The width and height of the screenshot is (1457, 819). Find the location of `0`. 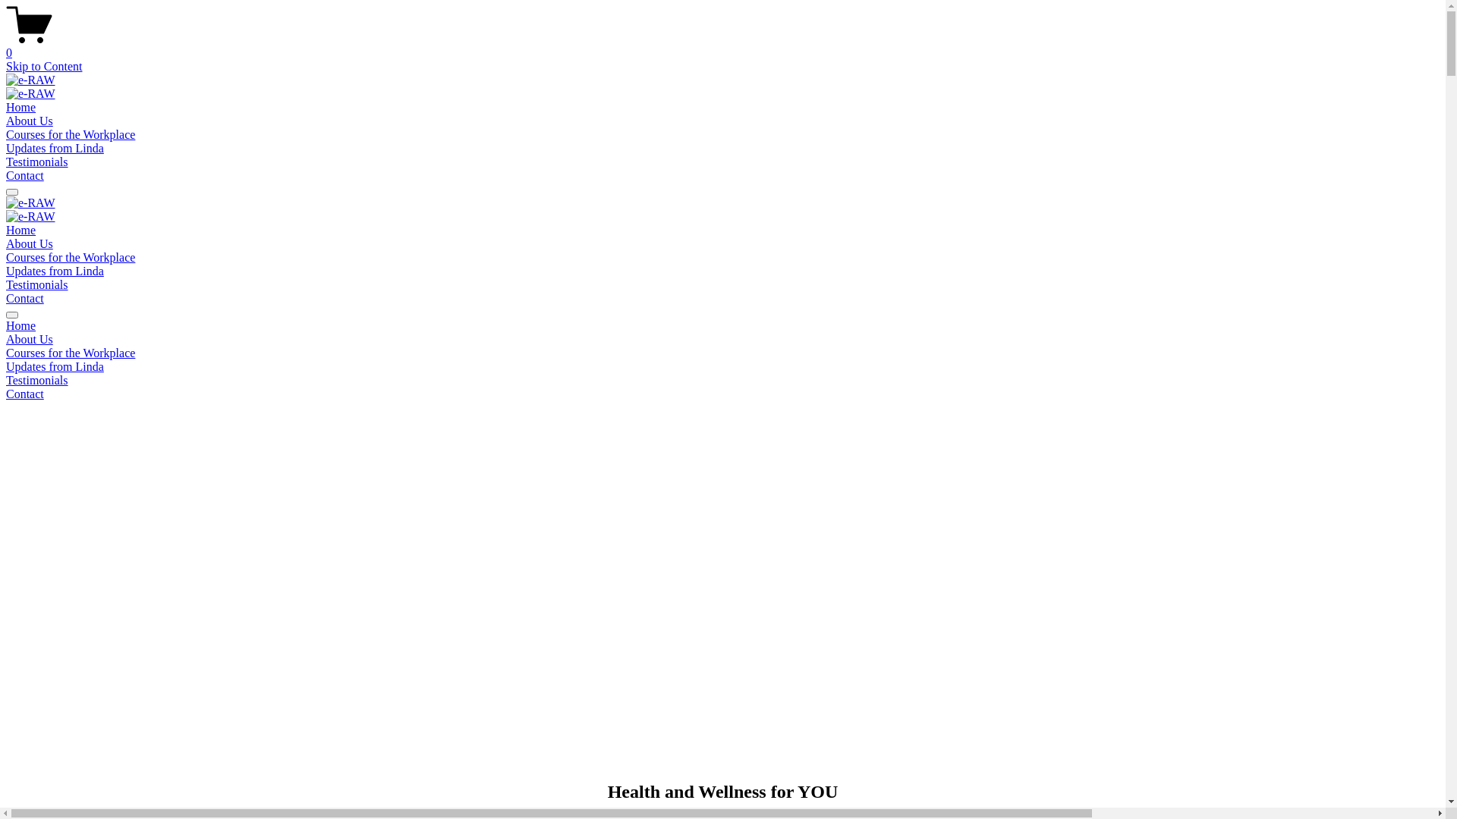

0 is located at coordinates (722, 46).